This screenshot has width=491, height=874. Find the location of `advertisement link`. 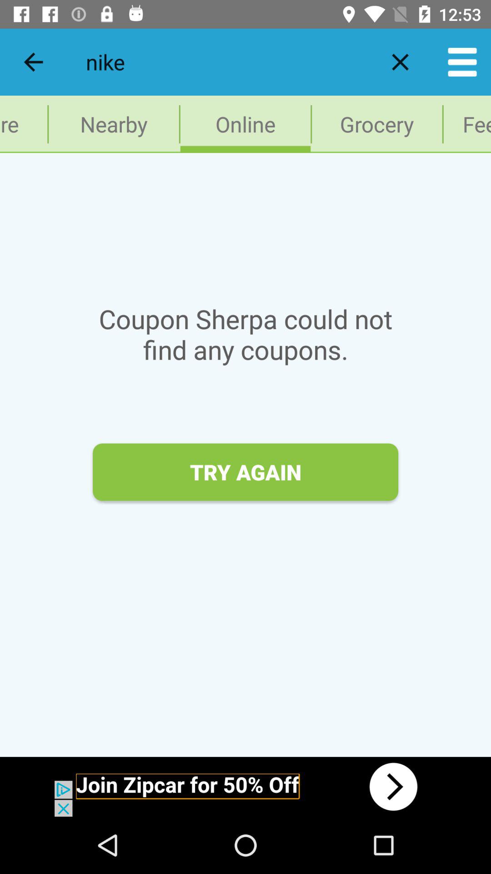

advertisement link is located at coordinates (245, 787).